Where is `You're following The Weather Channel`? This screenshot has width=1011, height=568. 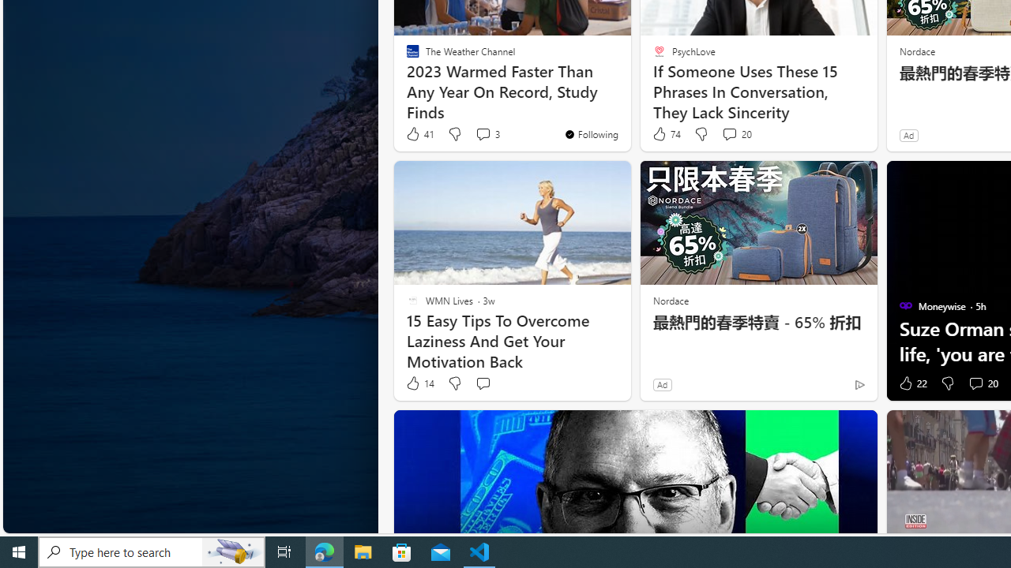
You're following The Weather Channel is located at coordinates (591, 134).